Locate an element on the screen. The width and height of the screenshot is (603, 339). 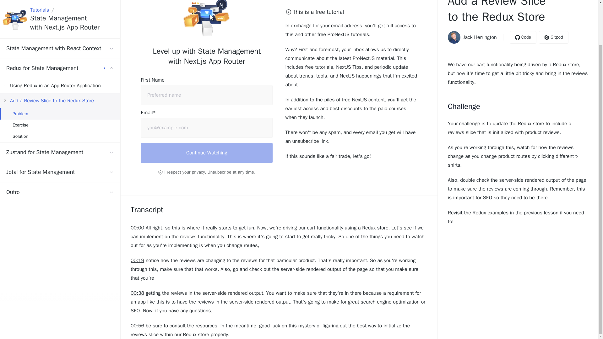
Code is located at coordinates (554, 37).